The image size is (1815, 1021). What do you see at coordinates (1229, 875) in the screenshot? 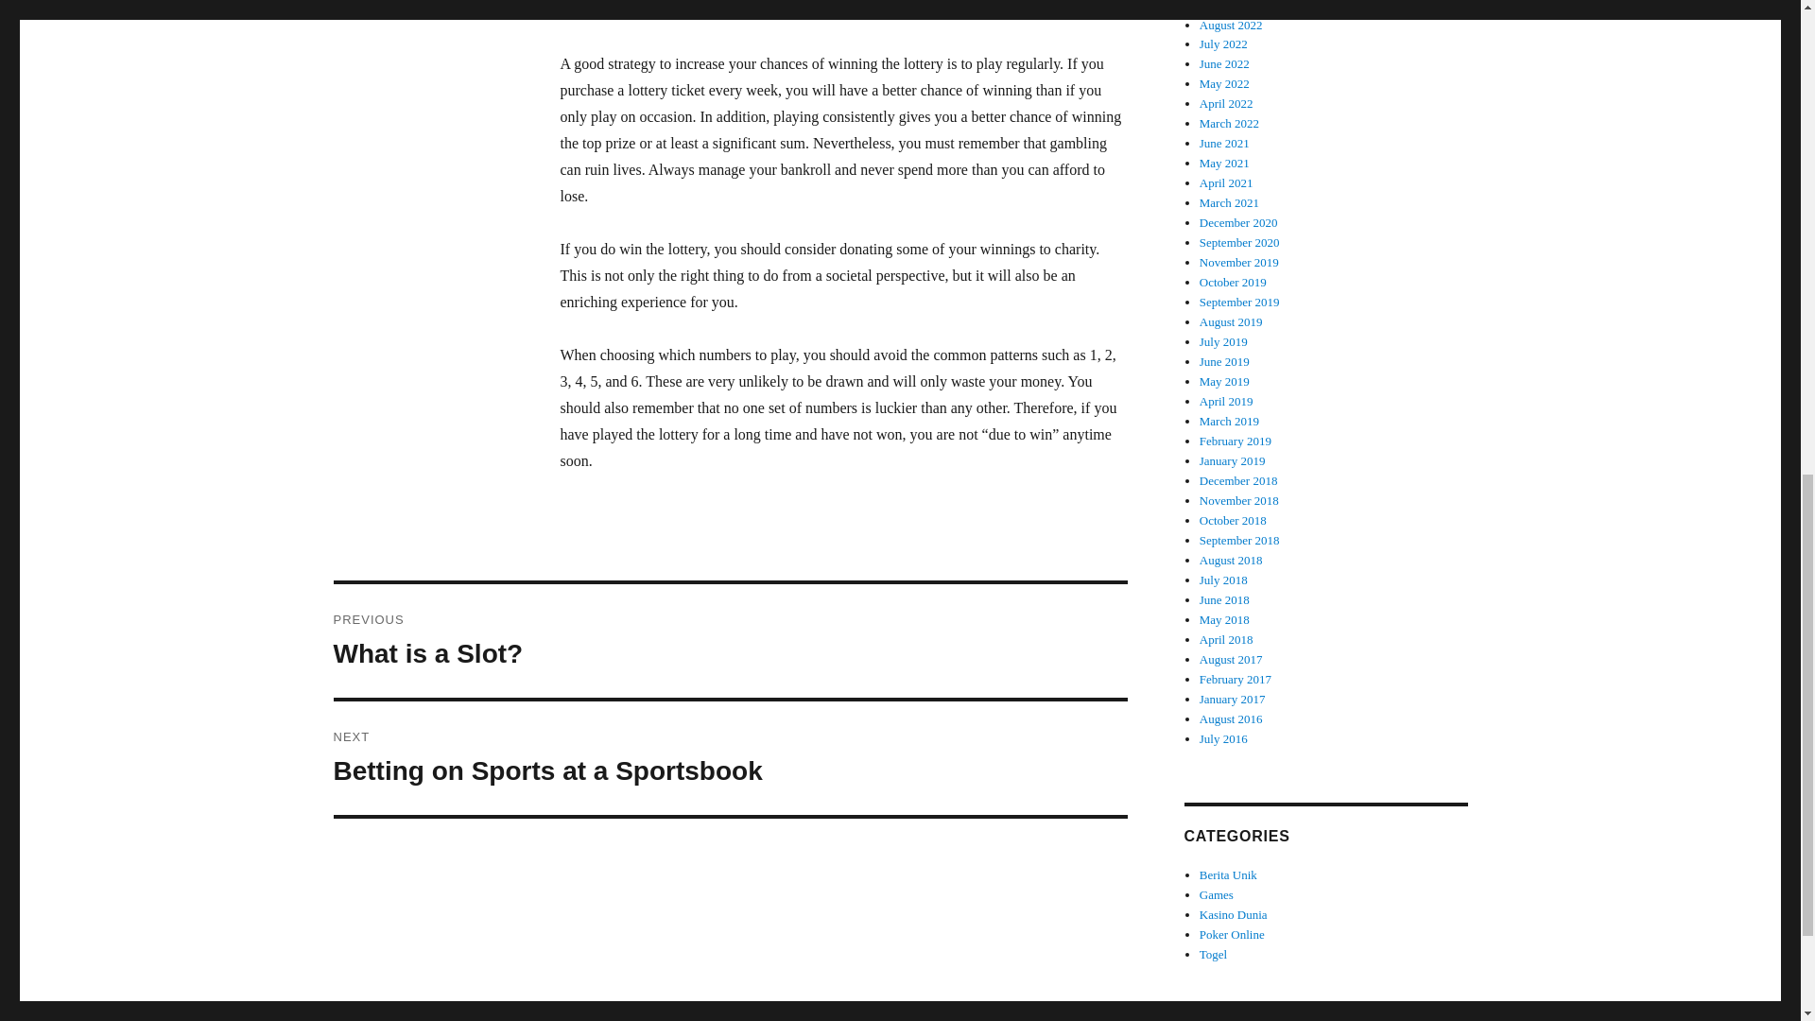
I see `Berita Unik` at bounding box center [1229, 875].